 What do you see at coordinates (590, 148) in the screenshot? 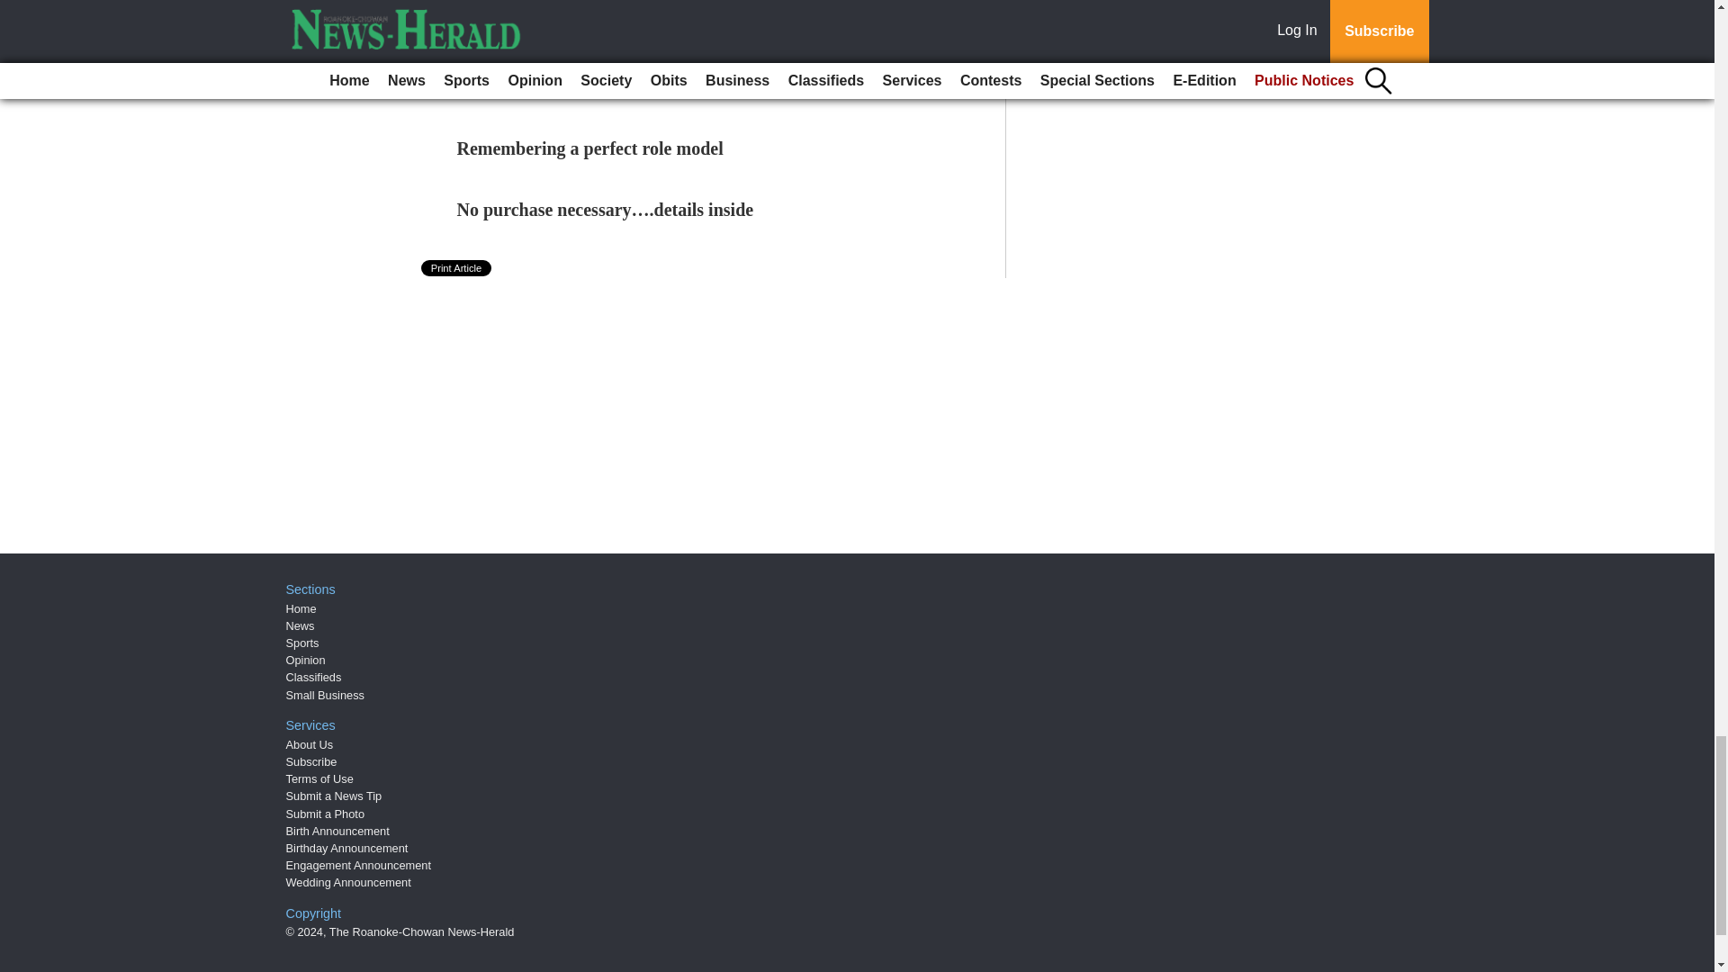
I see `Remembering a perfect role model` at bounding box center [590, 148].